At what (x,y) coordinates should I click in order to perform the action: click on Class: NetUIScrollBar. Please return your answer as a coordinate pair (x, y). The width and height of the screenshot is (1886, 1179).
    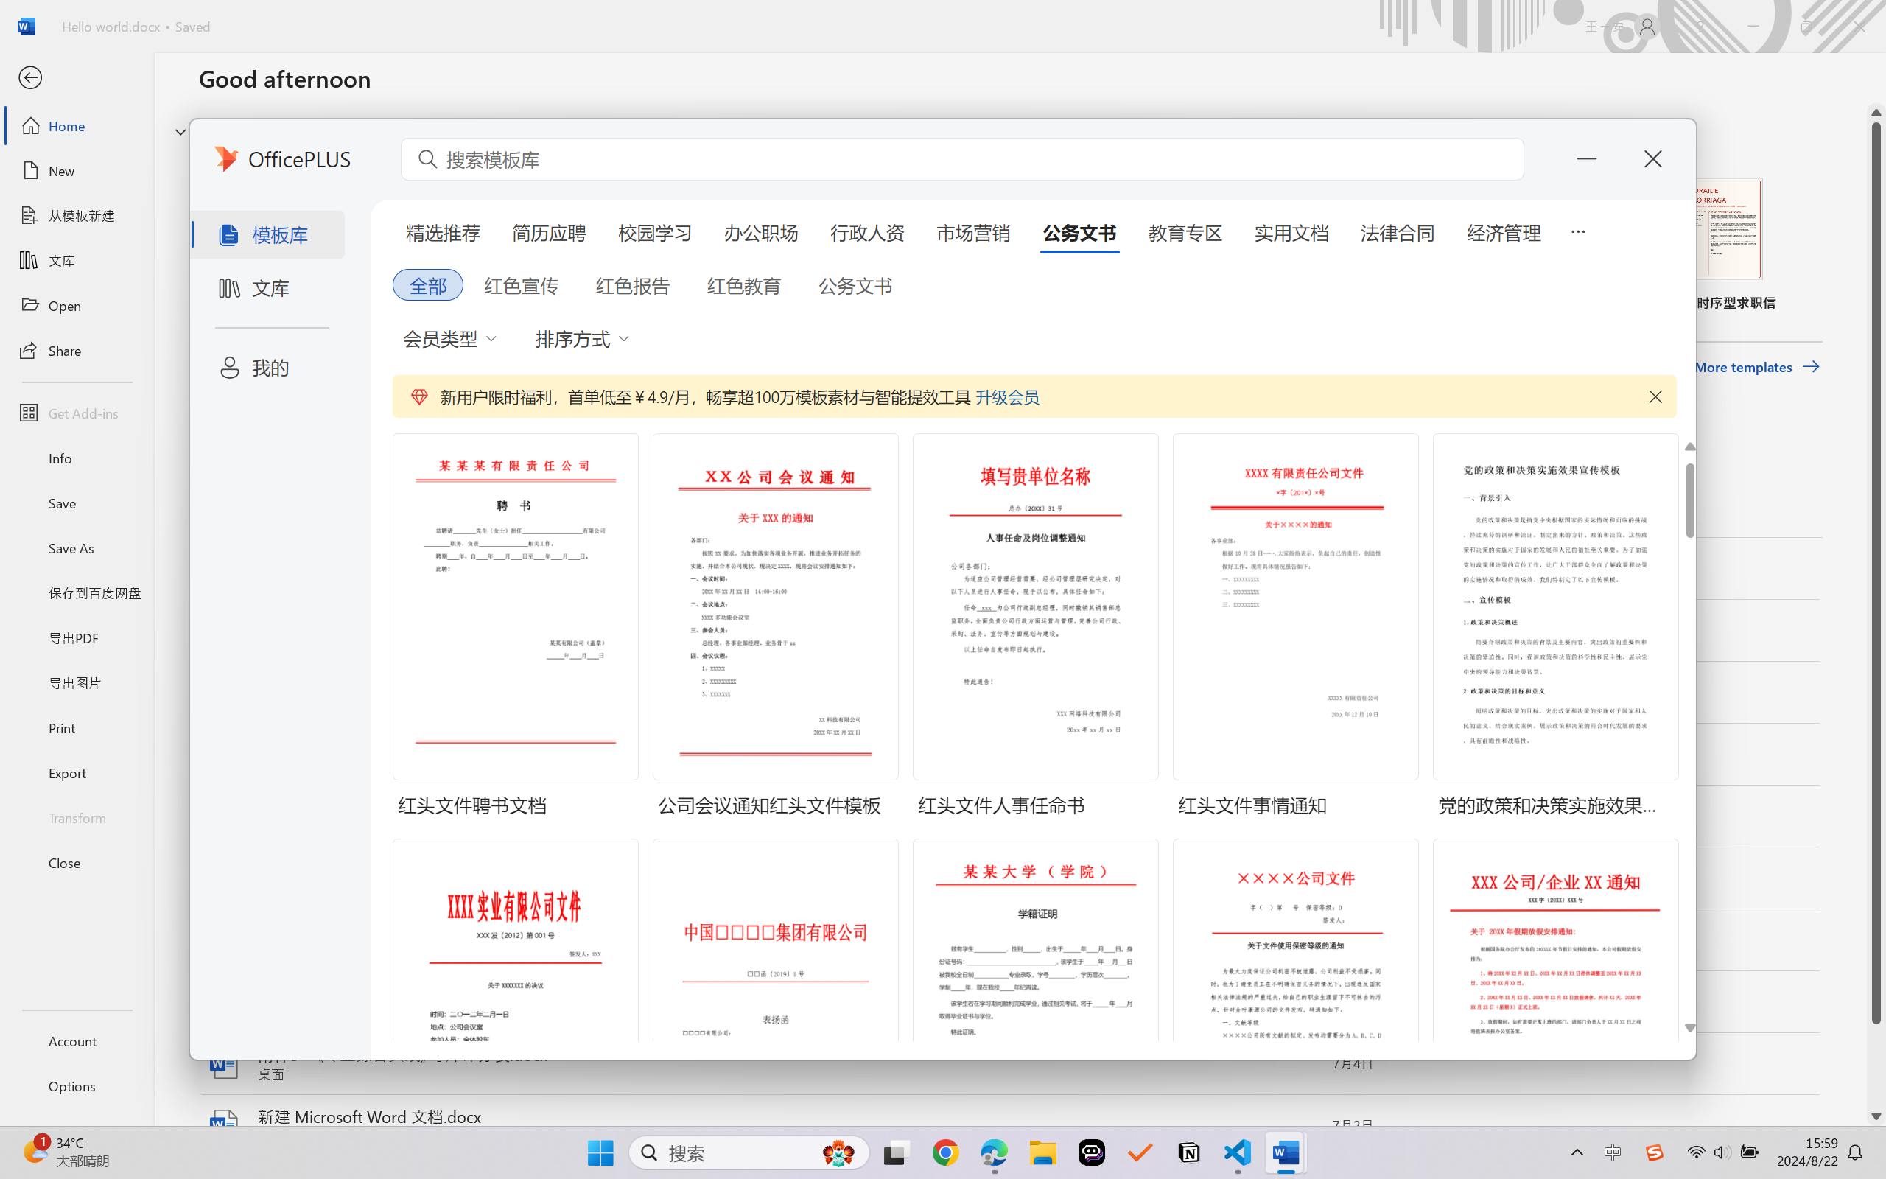
    Looking at the image, I should click on (1876, 615).